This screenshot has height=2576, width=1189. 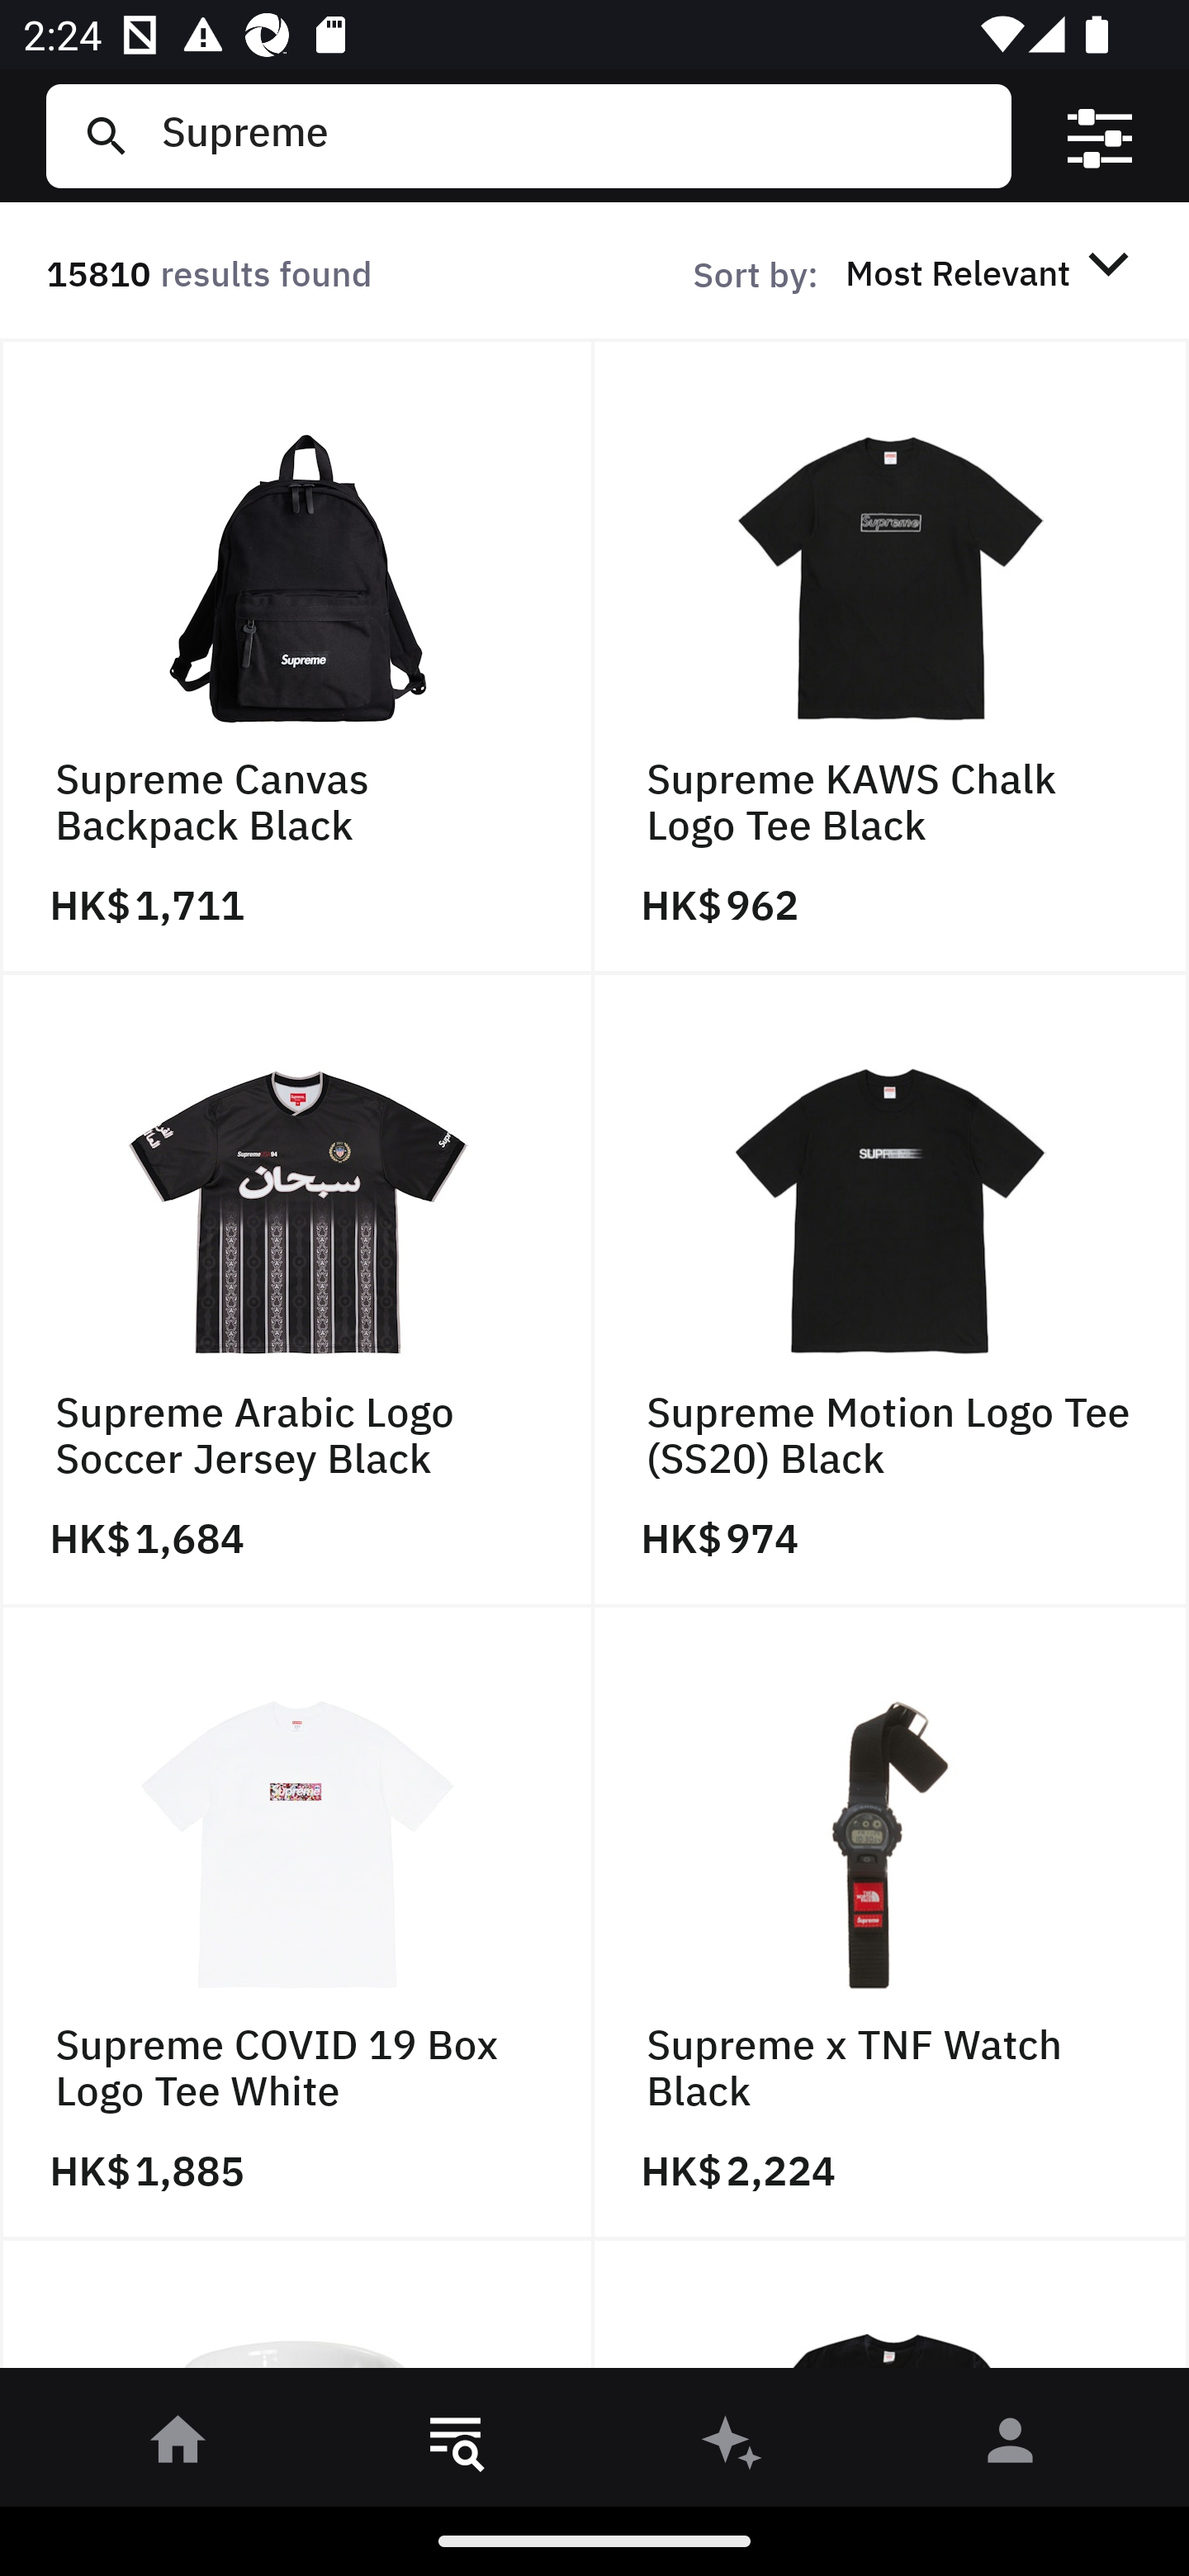 I want to click on Supreme x TNF Watch Black HK$ 2,224, so click(x=892, y=1924).